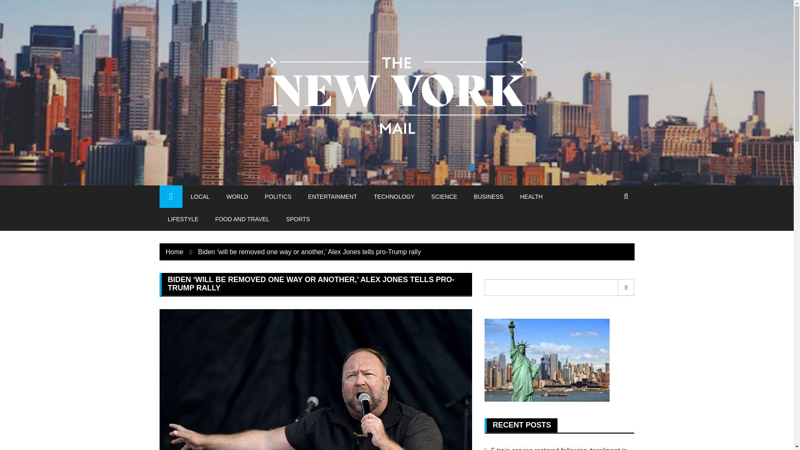 Image resolution: width=800 pixels, height=450 pixels. I want to click on HEALTH, so click(531, 196).